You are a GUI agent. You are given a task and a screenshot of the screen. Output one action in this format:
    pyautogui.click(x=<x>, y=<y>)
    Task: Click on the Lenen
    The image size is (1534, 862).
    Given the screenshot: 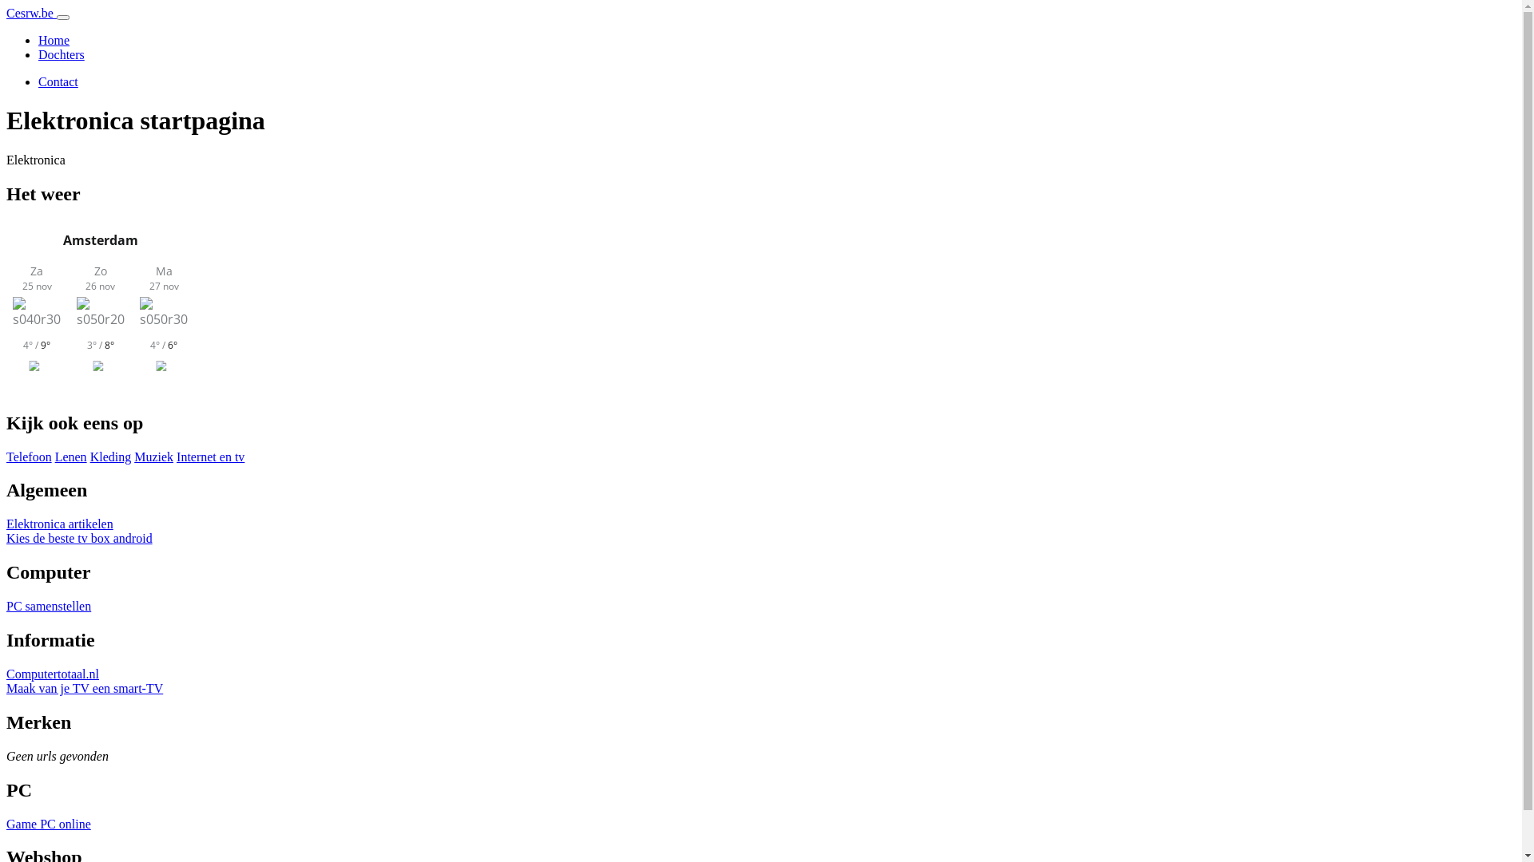 What is the action you would take?
    pyautogui.click(x=71, y=457)
    